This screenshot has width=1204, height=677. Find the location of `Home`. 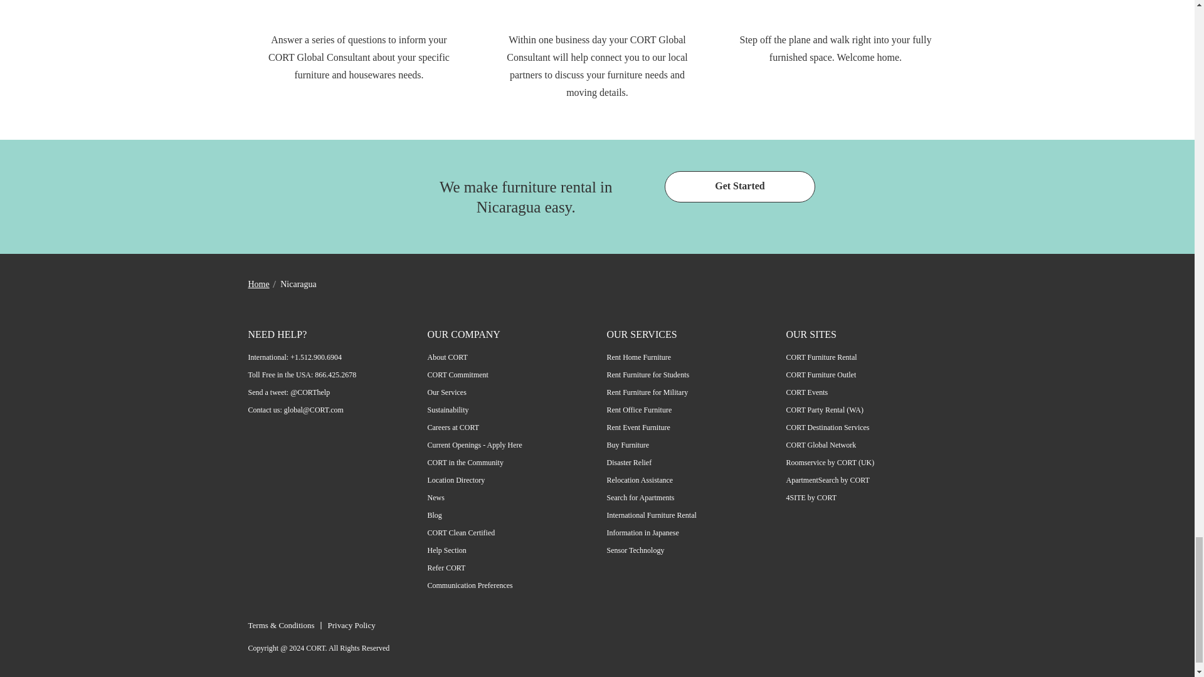

Home is located at coordinates (258, 285).